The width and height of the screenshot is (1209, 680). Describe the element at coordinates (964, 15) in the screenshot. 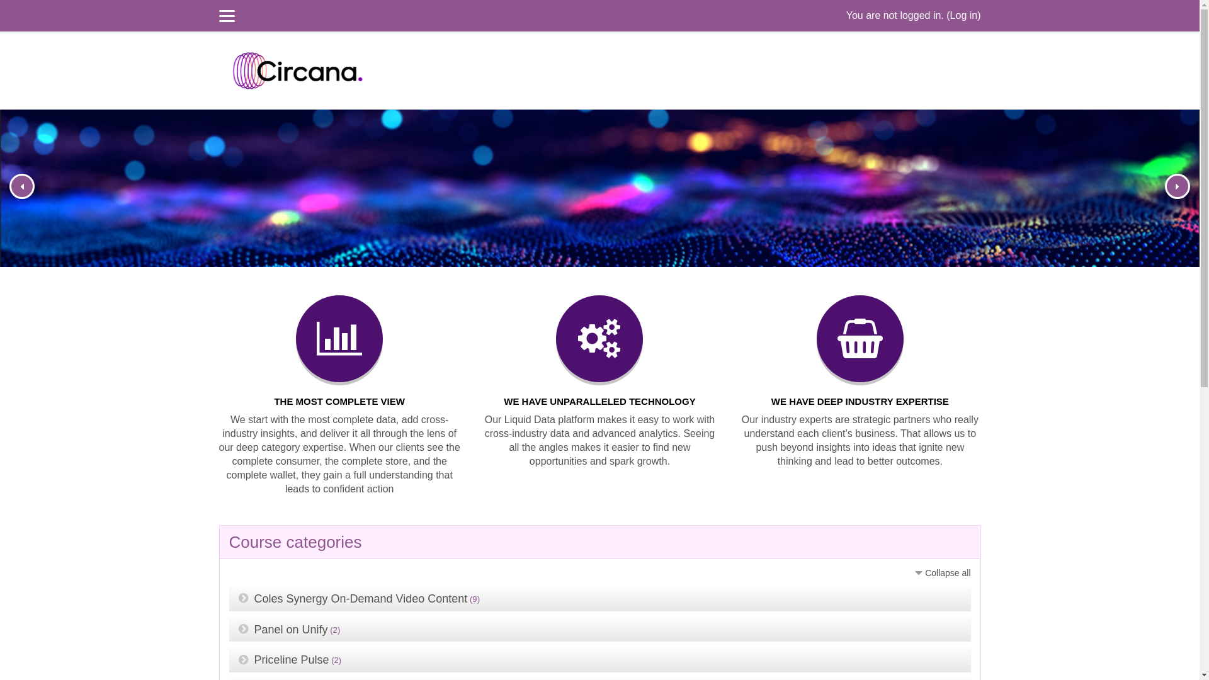

I see `Log in` at that location.